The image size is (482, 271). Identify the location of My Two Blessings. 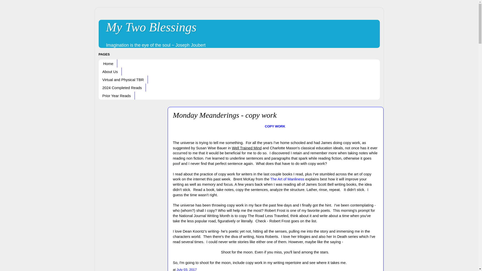
(151, 27).